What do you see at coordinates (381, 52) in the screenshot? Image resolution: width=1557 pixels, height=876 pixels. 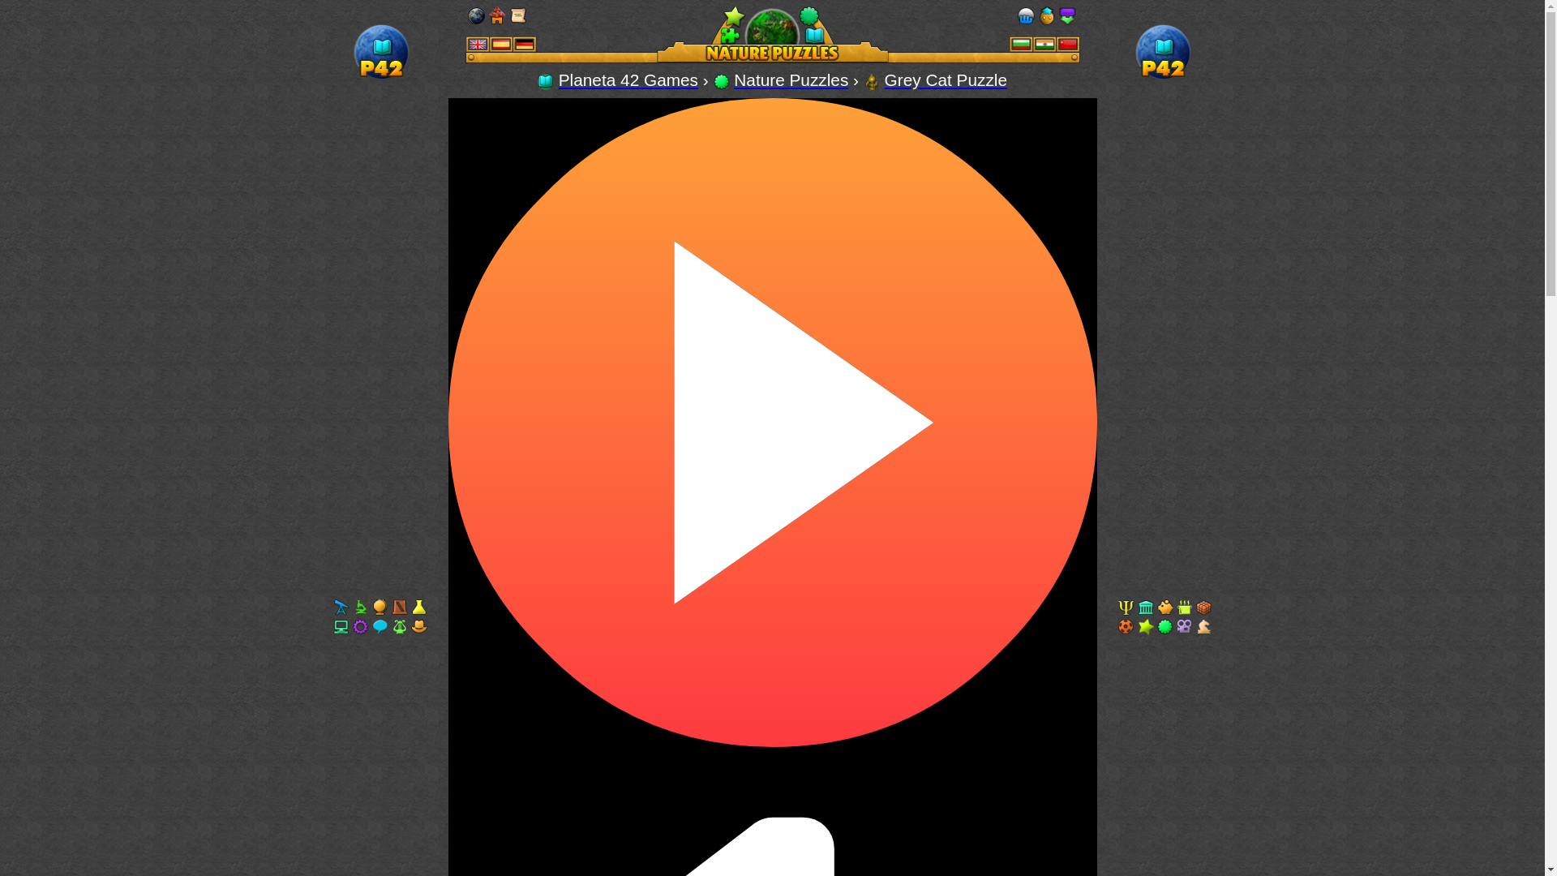 I see `P42 Online Games` at bounding box center [381, 52].